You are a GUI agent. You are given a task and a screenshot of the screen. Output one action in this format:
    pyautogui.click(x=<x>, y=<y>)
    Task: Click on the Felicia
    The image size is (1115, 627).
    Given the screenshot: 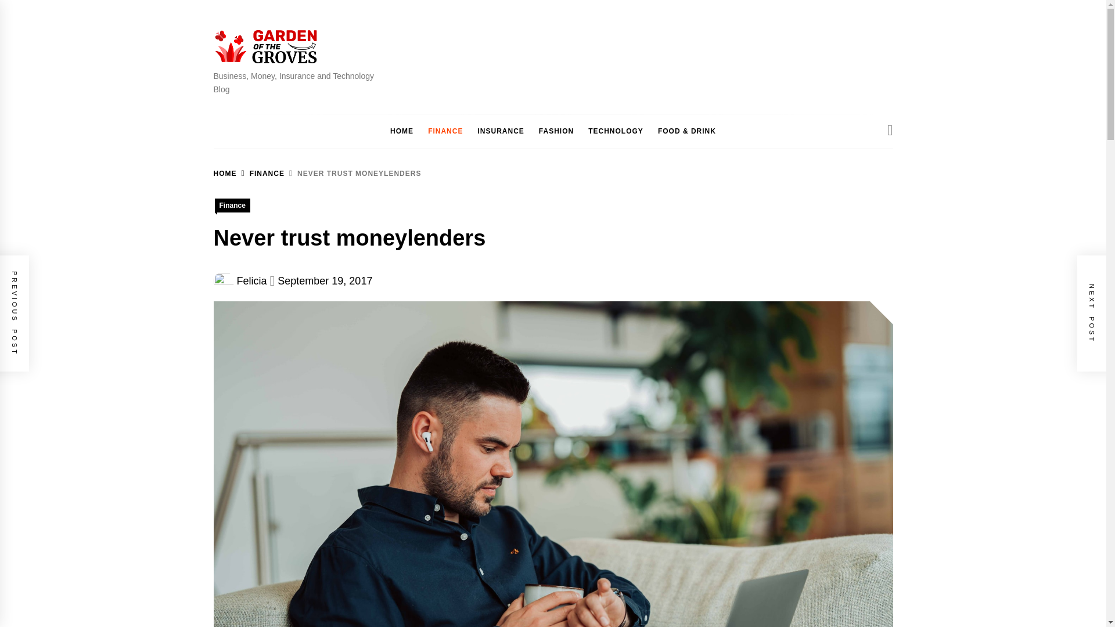 What is the action you would take?
    pyautogui.click(x=252, y=281)
    